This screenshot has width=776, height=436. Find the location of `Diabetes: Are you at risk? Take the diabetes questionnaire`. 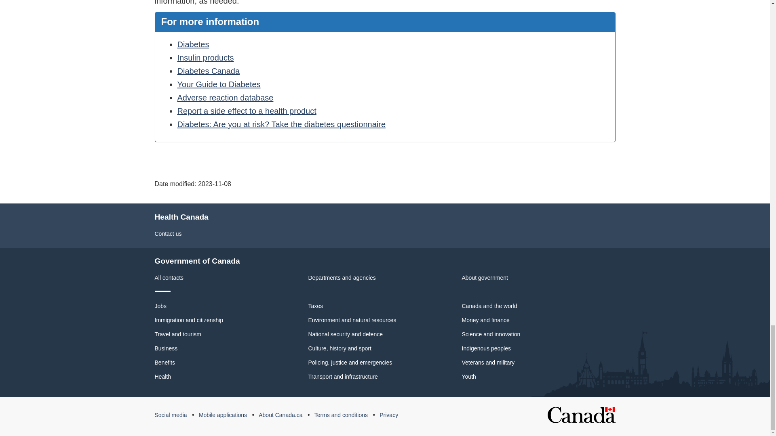

Diabetes: Are you at risk? Take the diabetes questionnaire is located at coordinates (281, 124).